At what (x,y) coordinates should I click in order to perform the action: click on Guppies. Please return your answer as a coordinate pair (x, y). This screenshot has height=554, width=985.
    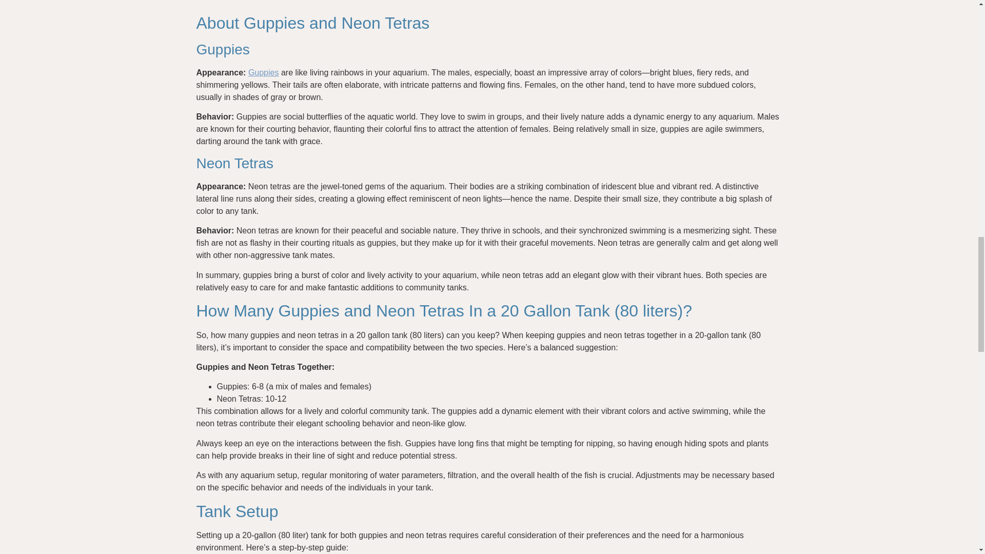
    Looking at the image, I should click on (263, 72).